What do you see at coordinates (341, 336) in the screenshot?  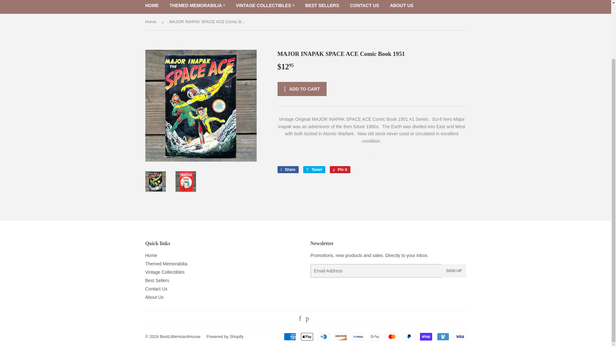 I see `Discover` at bounding box center [341, 336].